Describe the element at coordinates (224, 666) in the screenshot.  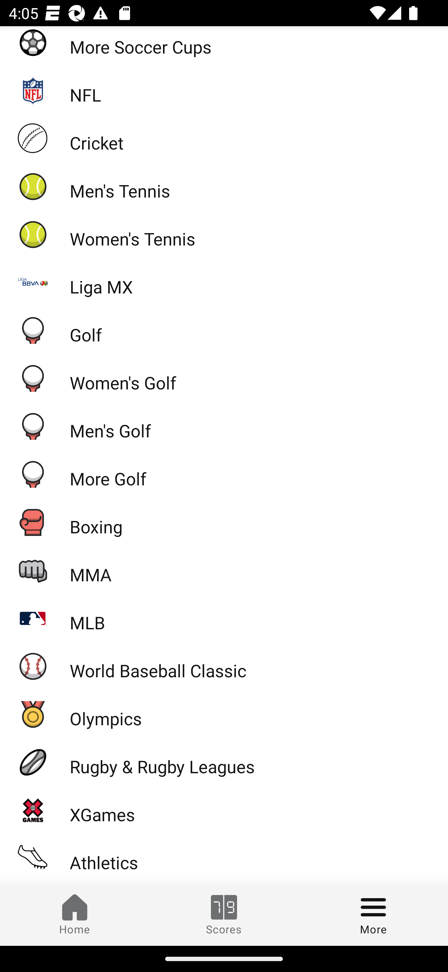
I see `World Baseball Classic` at that location.